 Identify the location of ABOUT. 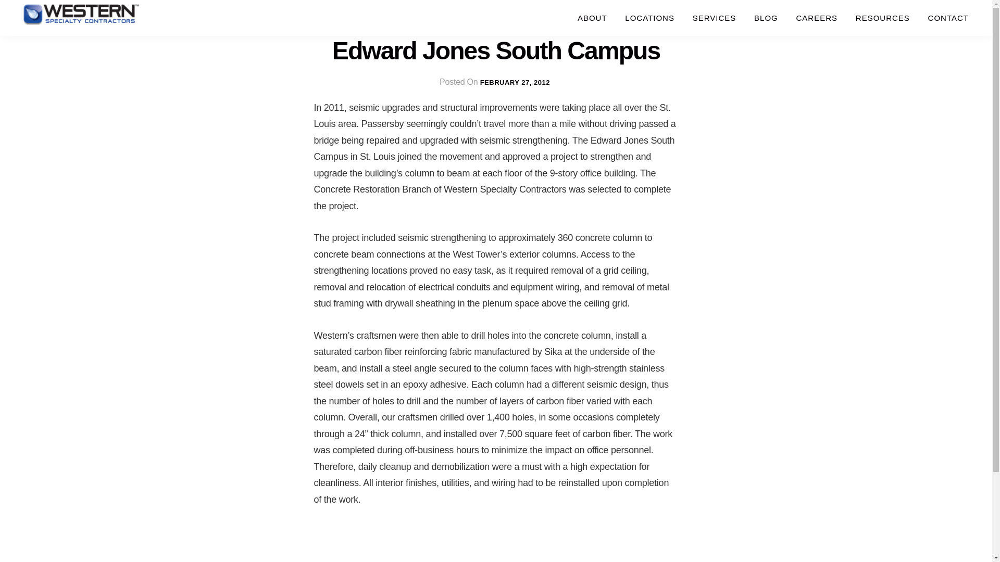
(592, 18).